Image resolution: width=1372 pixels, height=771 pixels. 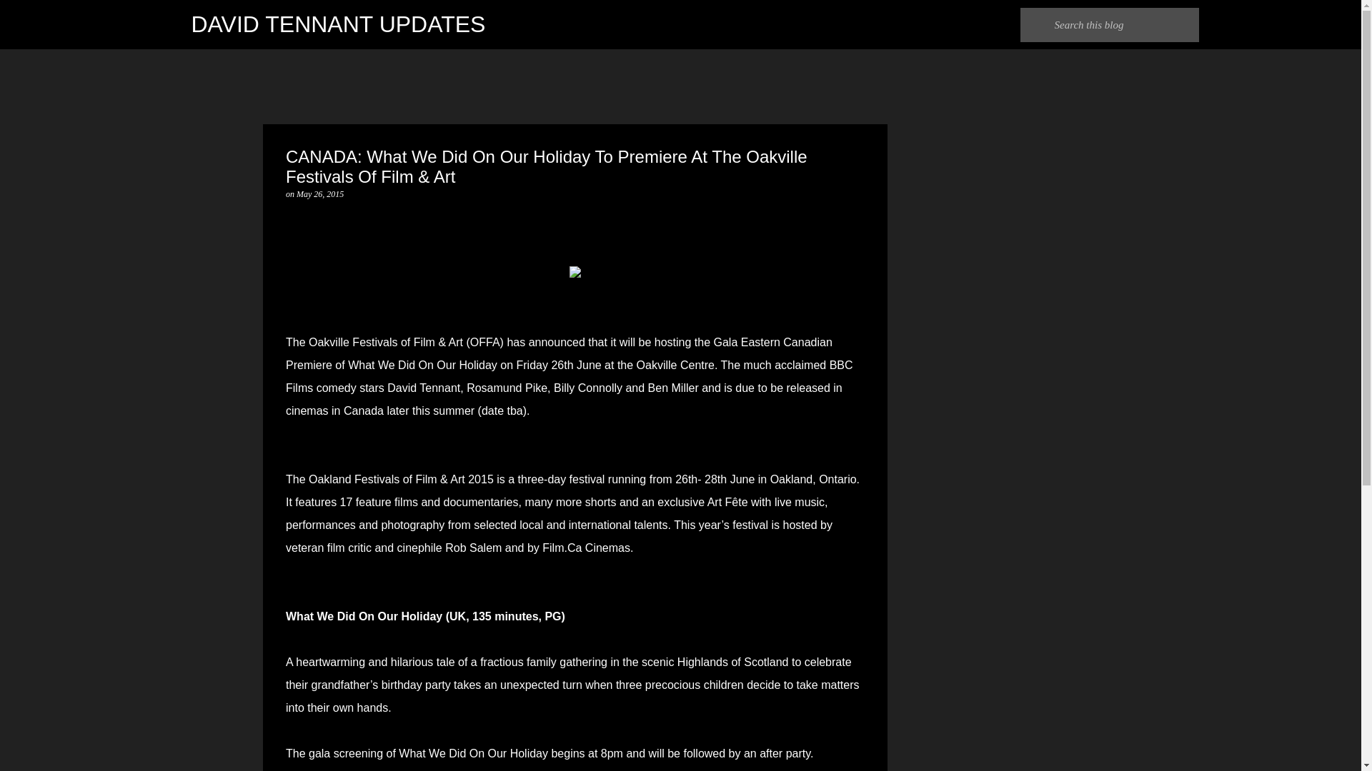 What do you see at coordinates (339, 24) in the screenshot?
I see `DAVID TENNANT UPDATES` at bounding box center [339, 24].